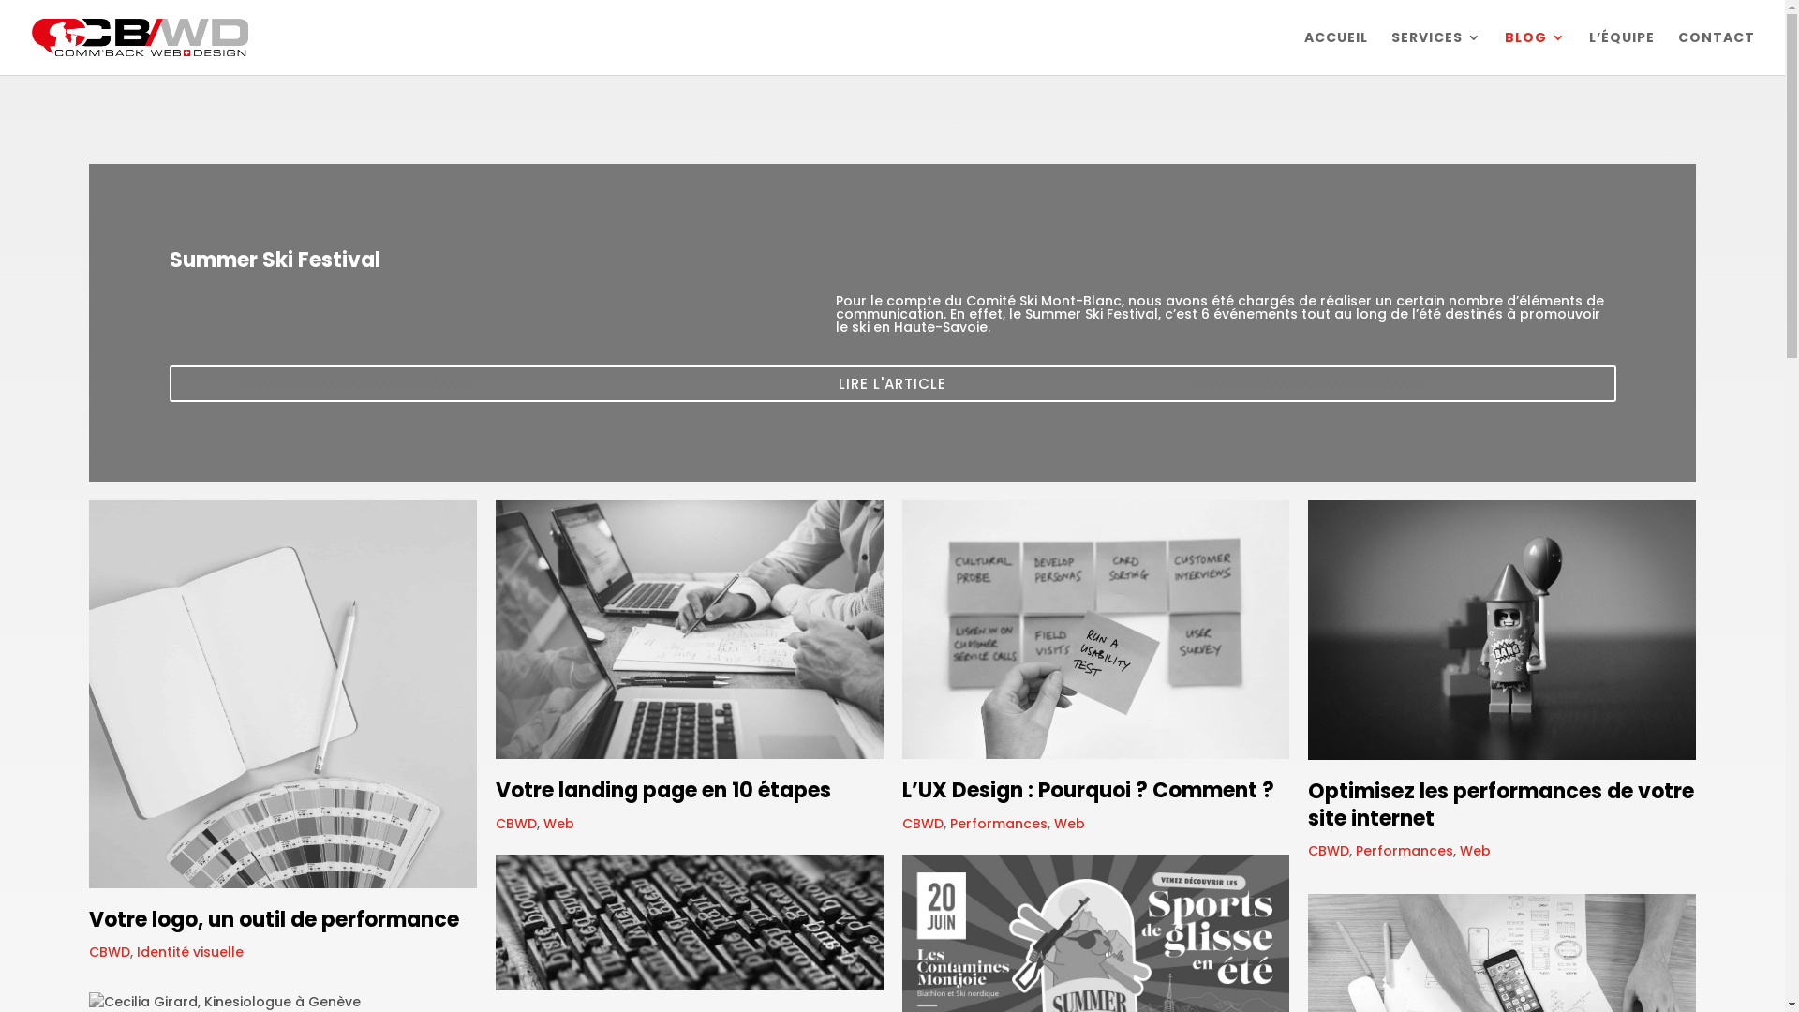  I want to click on BLOG, so click(1535, 52).